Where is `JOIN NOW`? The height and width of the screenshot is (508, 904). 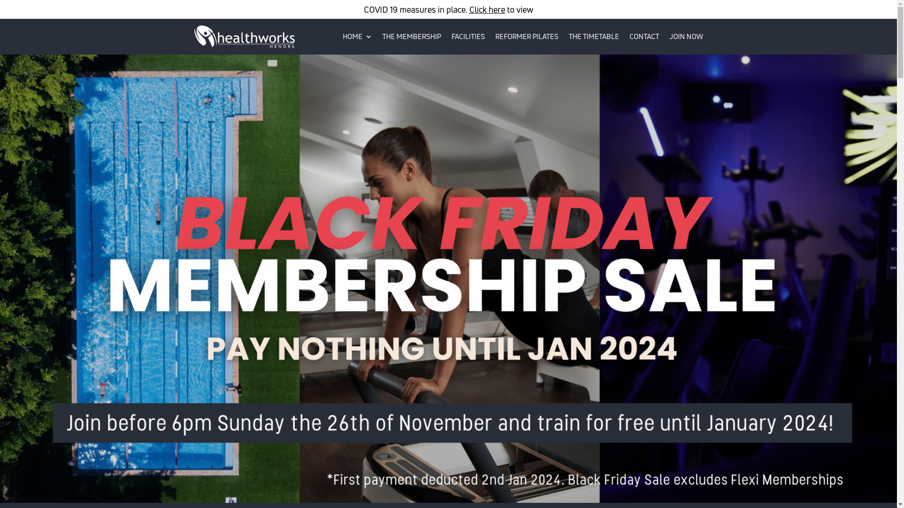
JOIN NOW is located at coordinates (686, 37).